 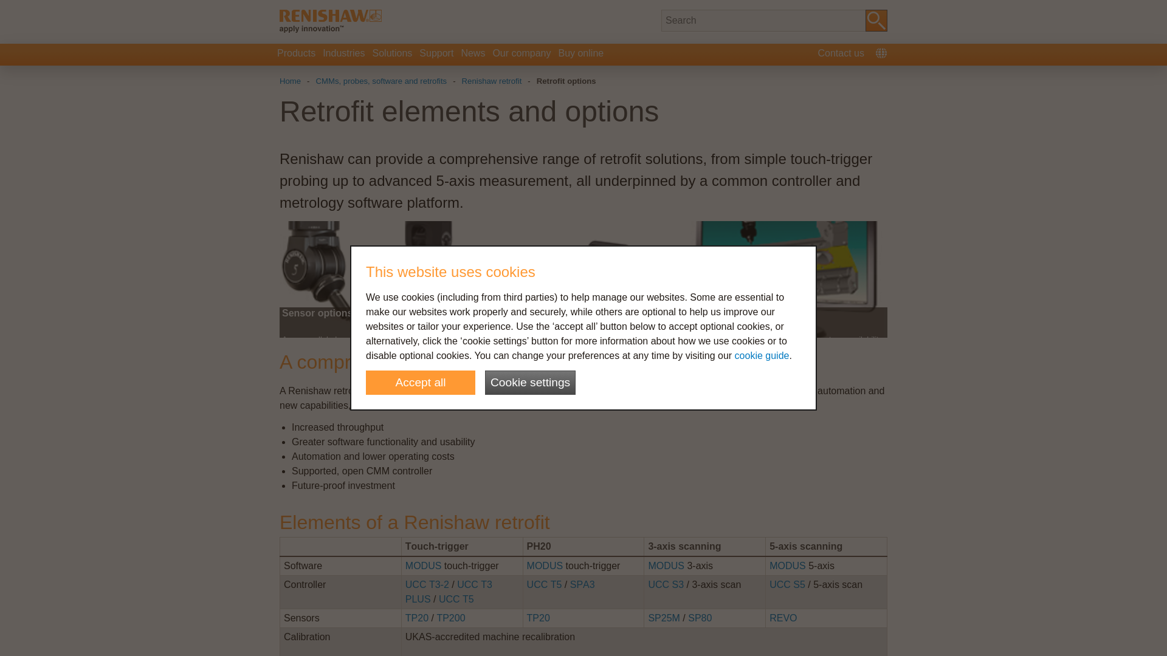 What do you see at coordinates (663, 618) in the screenshot?
I see `SP25M` at bounding box center [663, 618].